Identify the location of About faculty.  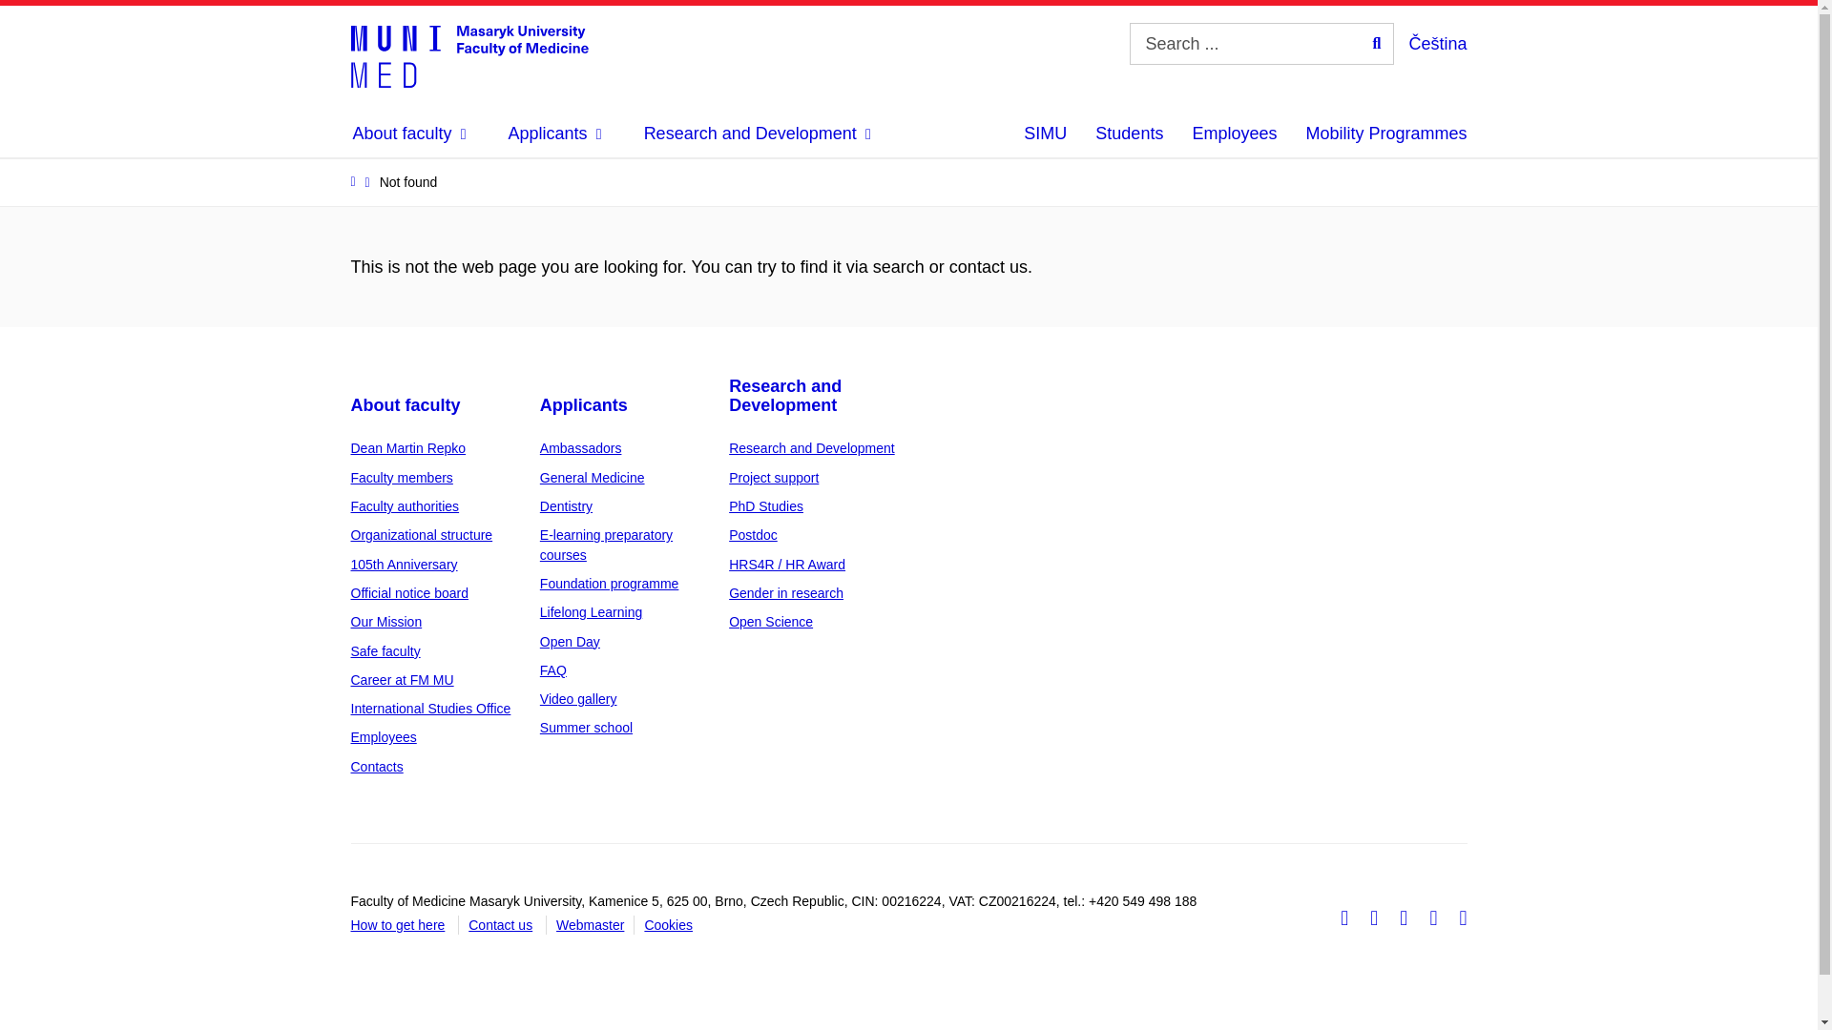
(422, 534).